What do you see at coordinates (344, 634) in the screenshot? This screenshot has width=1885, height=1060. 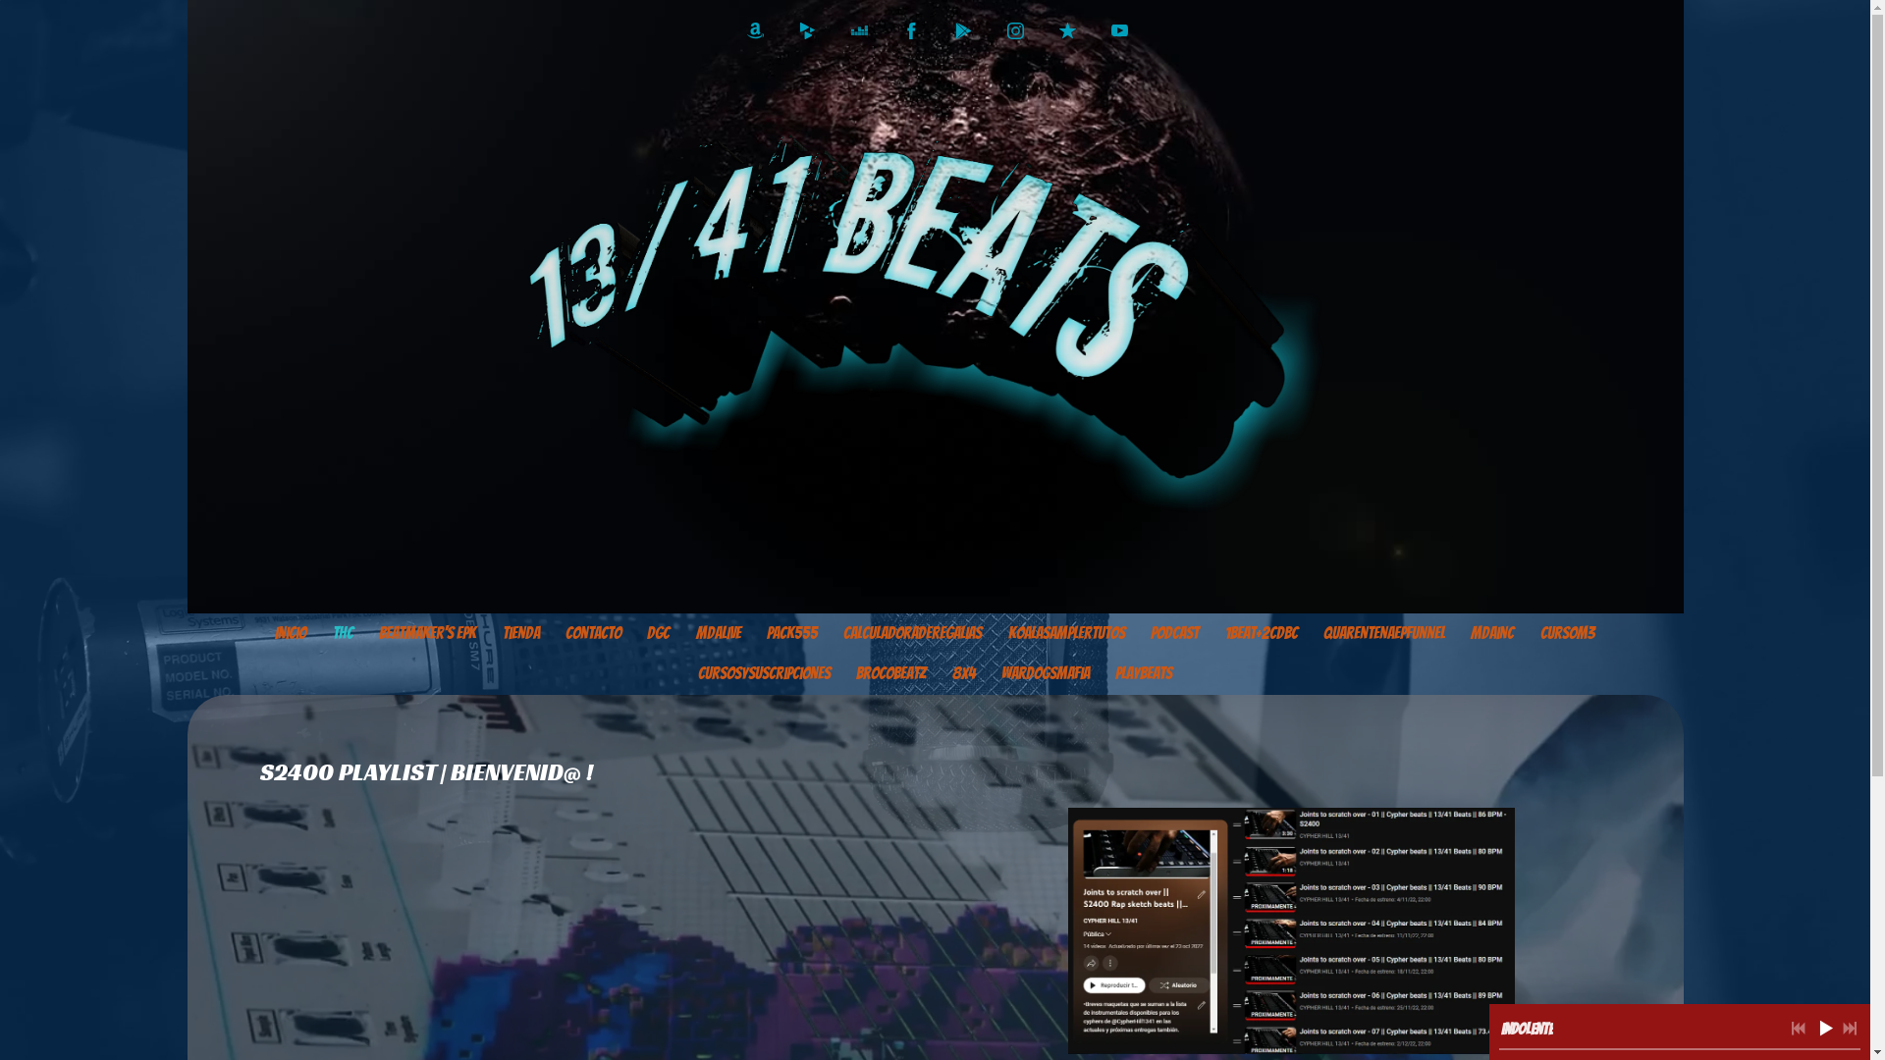 I see `thc` at bounding box center [344, 634].